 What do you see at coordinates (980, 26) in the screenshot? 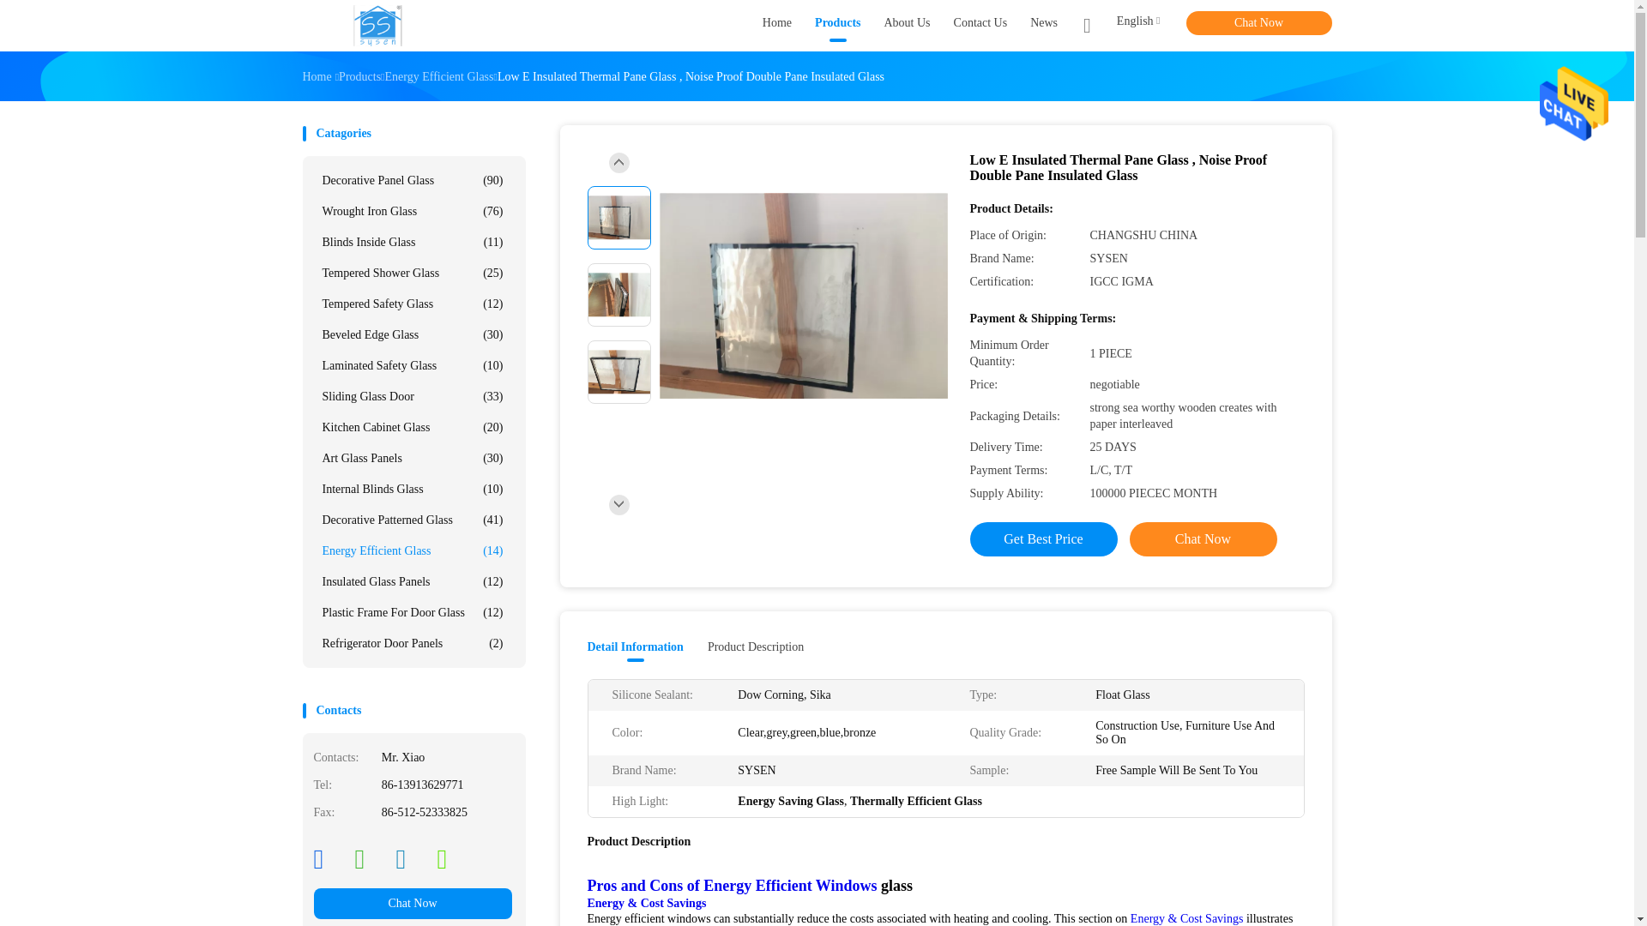
I see `Contact Us` at bounding box center [980, 26].